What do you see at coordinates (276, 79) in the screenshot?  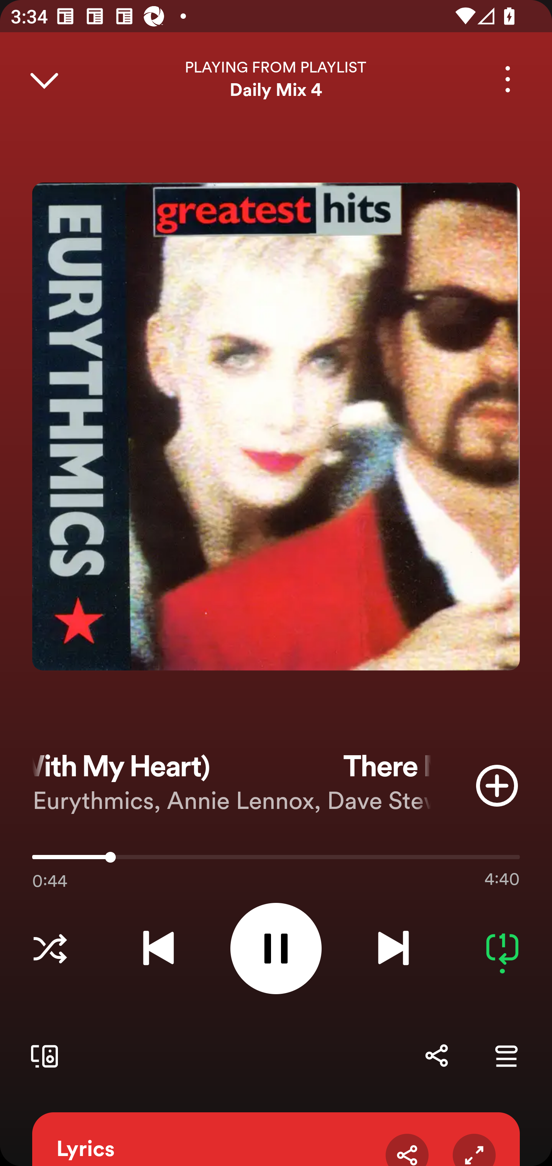 I see `PLAYING FROM PLAYLIST Daily Mix 4` at bounding box center [276, 79].